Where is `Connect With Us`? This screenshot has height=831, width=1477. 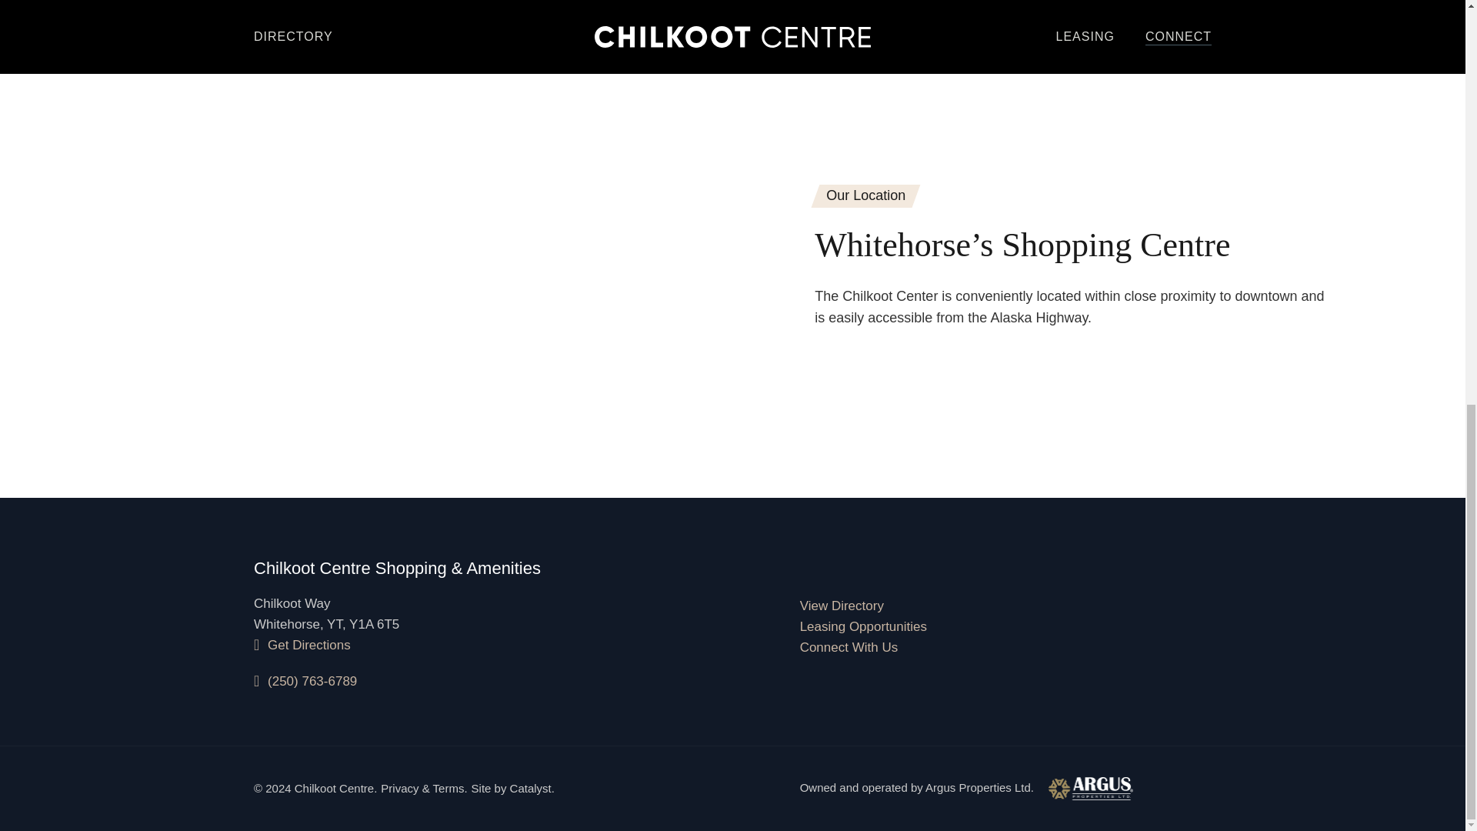 Connect With Us is located at coordinates (849, 647).